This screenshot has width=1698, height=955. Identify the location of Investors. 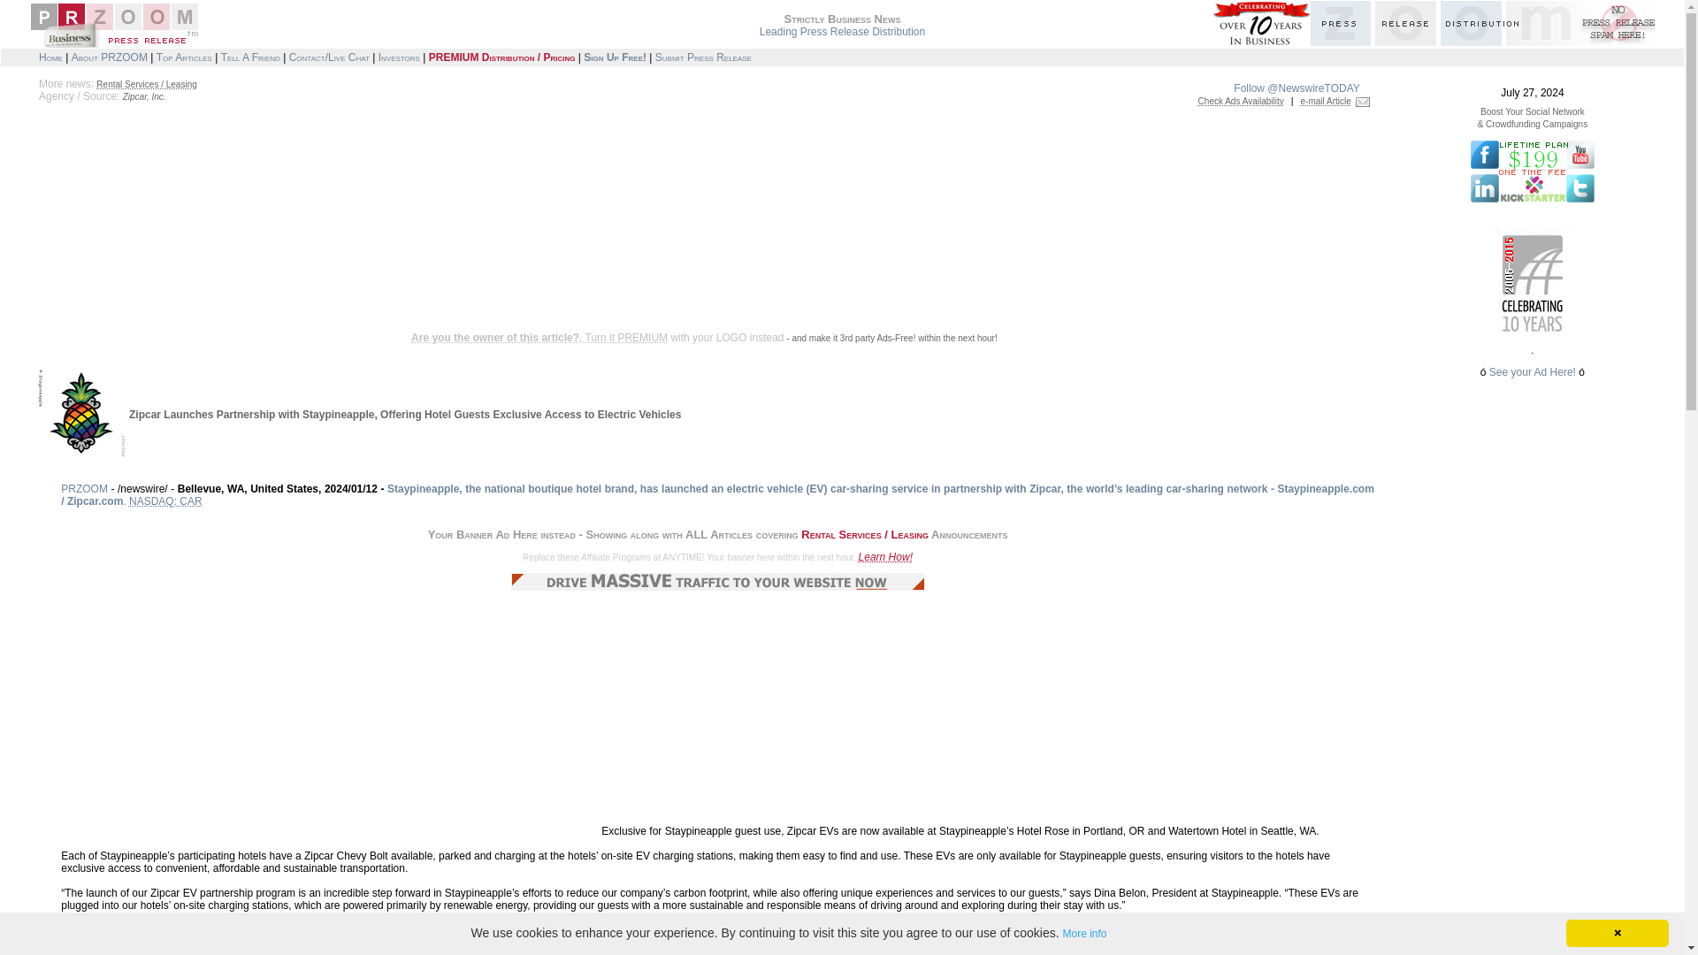
(399, 57).